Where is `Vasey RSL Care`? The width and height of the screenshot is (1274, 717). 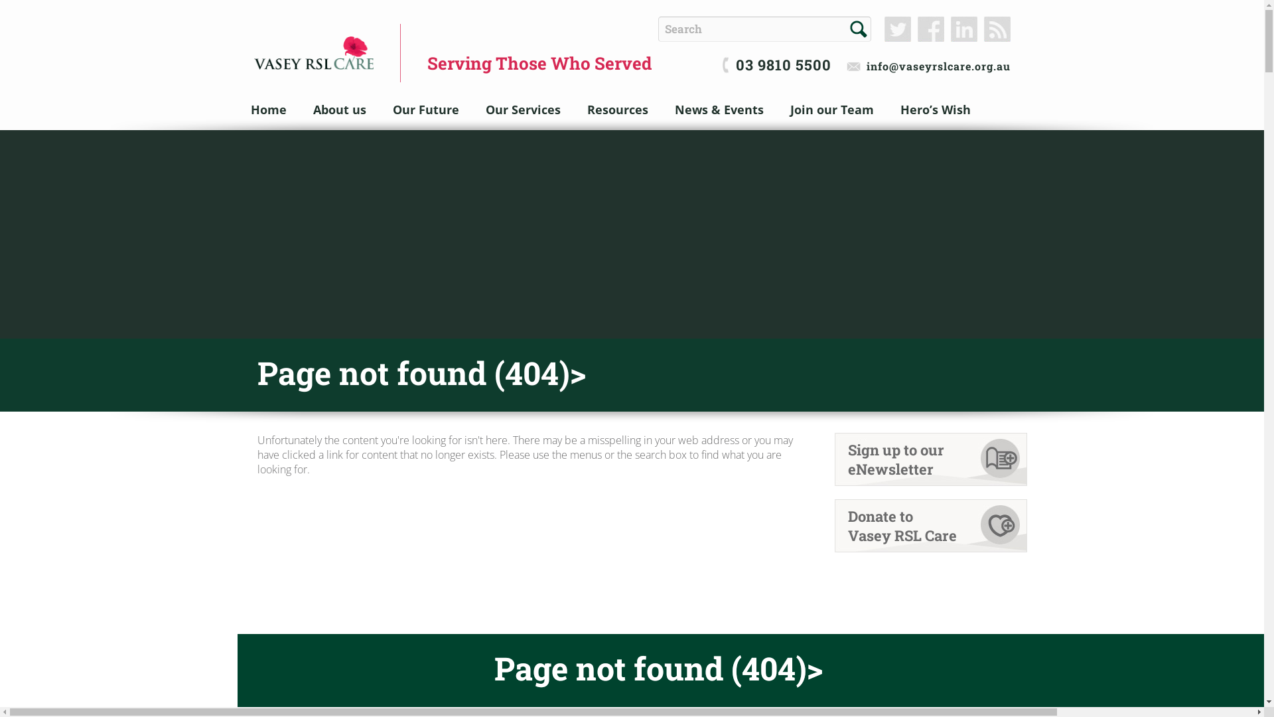
Vasey RSL Care is located at coordinates (313, 53).